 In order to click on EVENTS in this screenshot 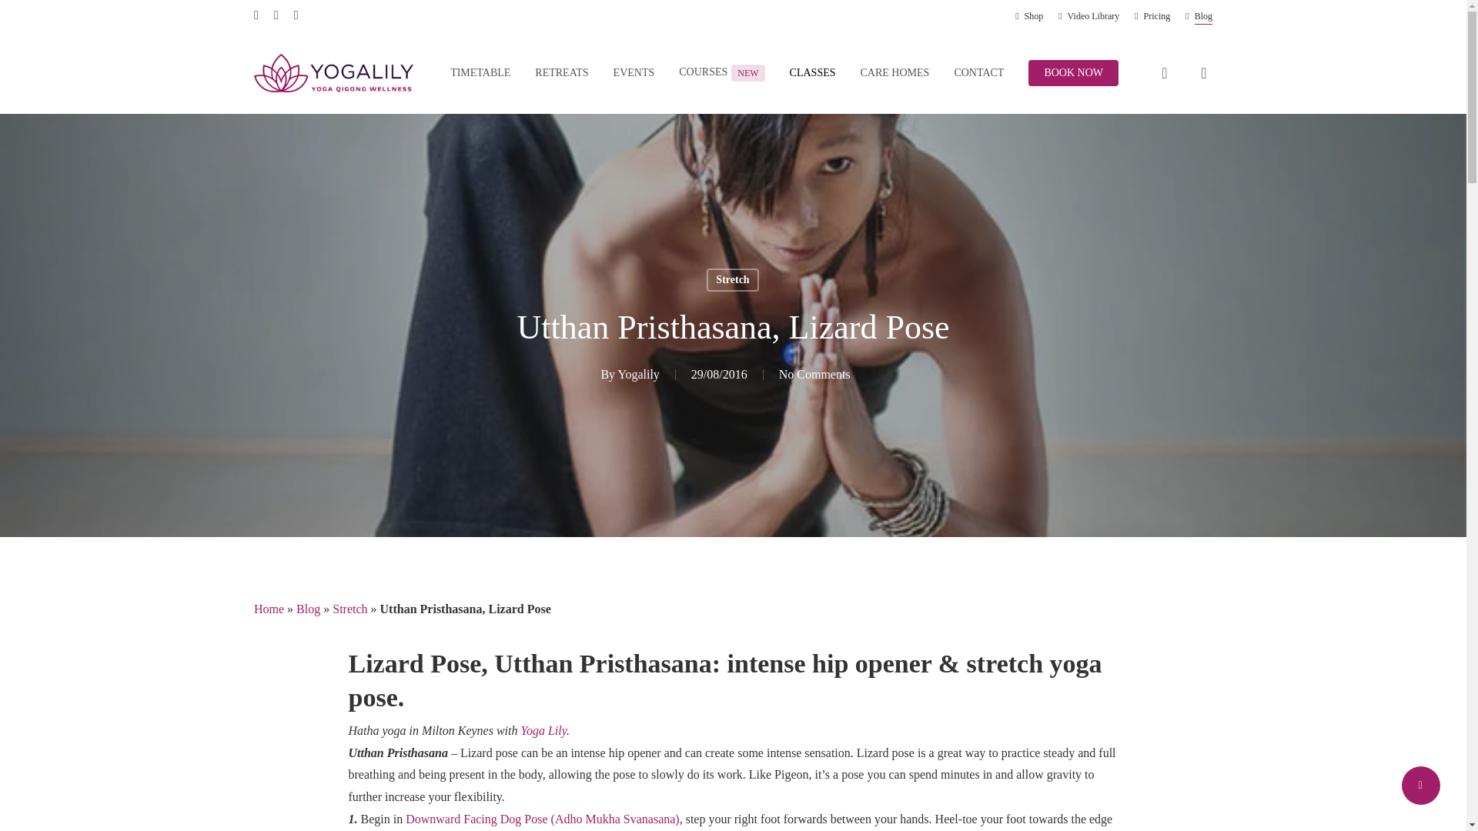, I will do `click(634, 72)`.